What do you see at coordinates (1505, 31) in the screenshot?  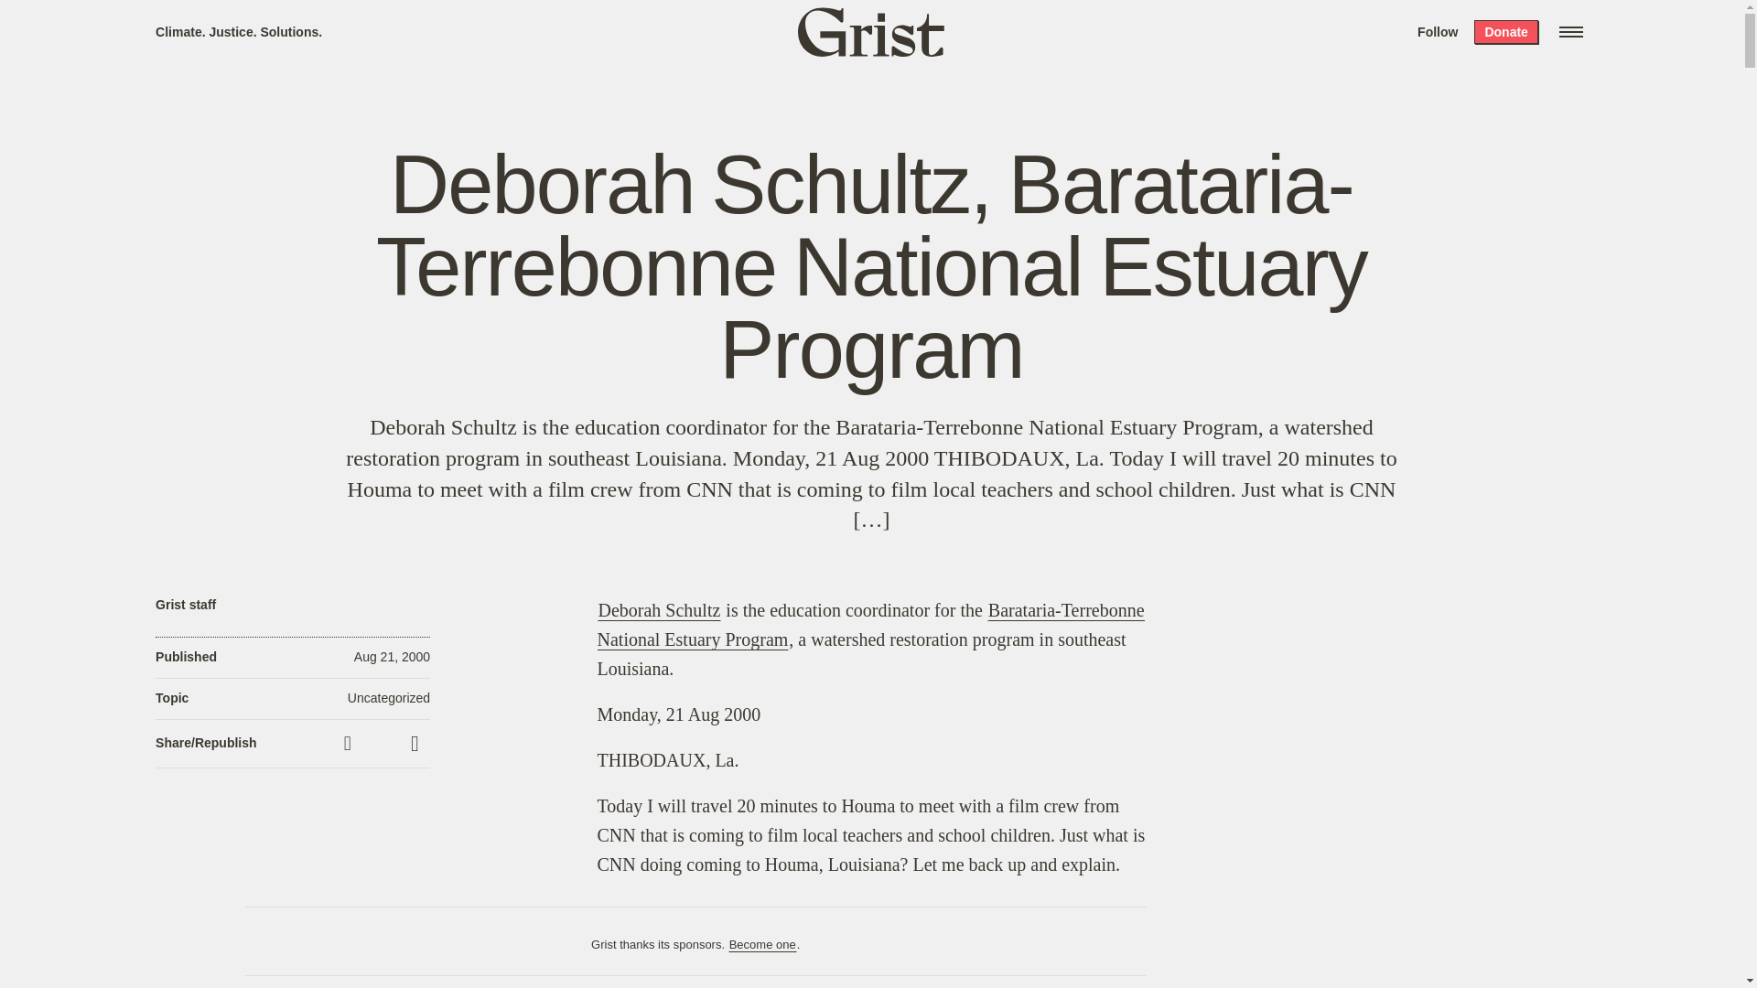 I see `Donate` at bounding box center [1505, 31].